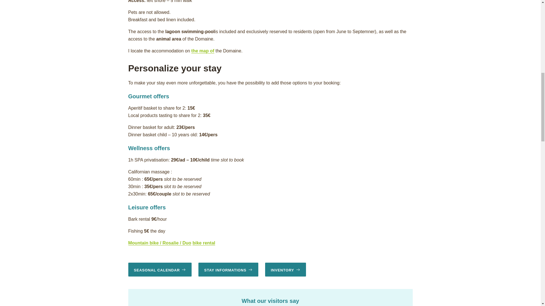  Describe the element at coordinates (160, 269) in the screenshot. I see `SEASONAL CALENDAR` at that location.